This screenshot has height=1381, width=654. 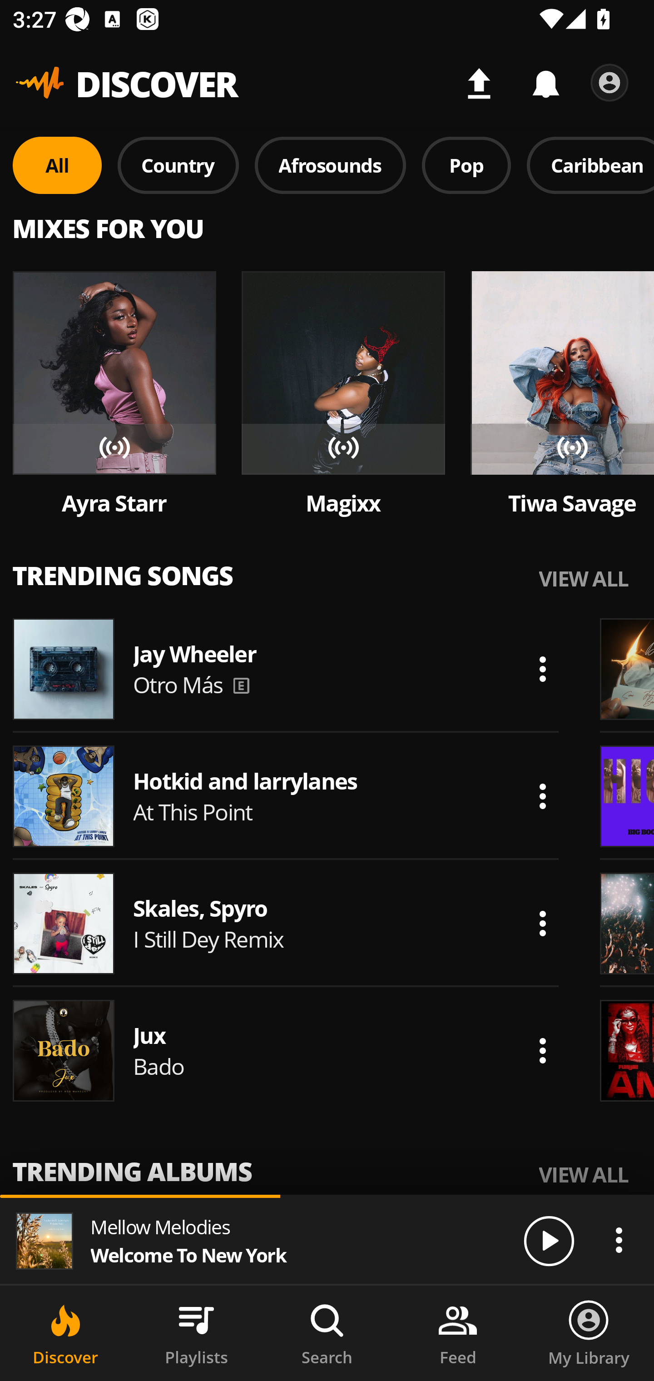 I want to click on Actions, so click(x=619, y=1240).